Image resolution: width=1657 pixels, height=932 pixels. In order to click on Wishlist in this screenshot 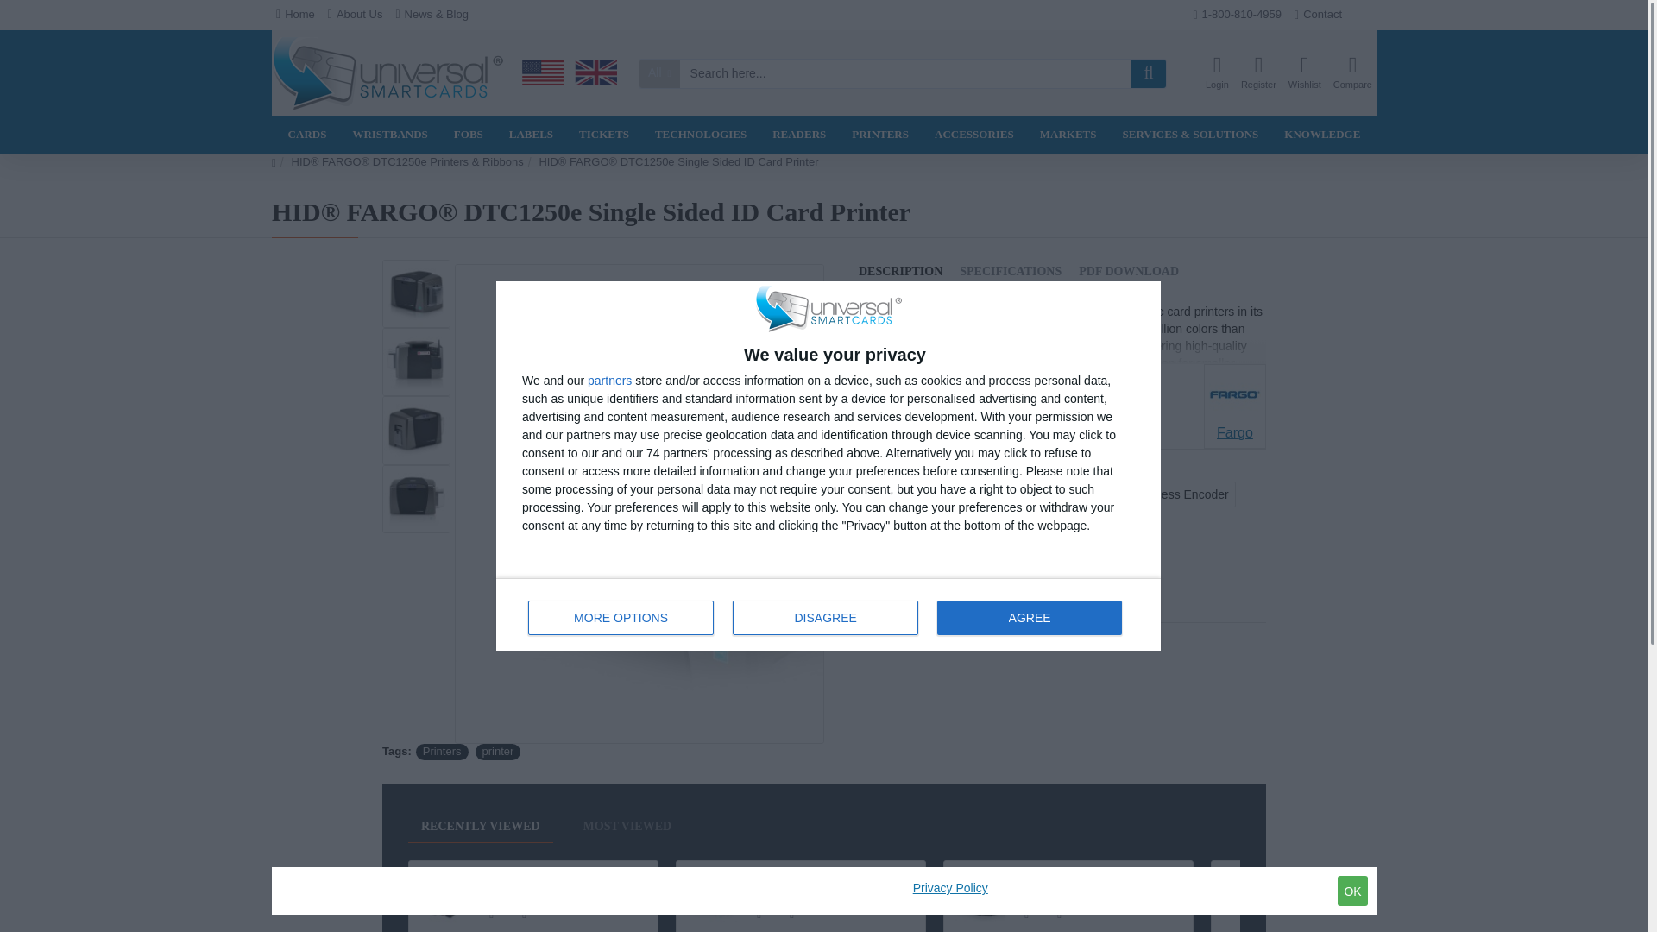, I will do `click(1305, 73)`.